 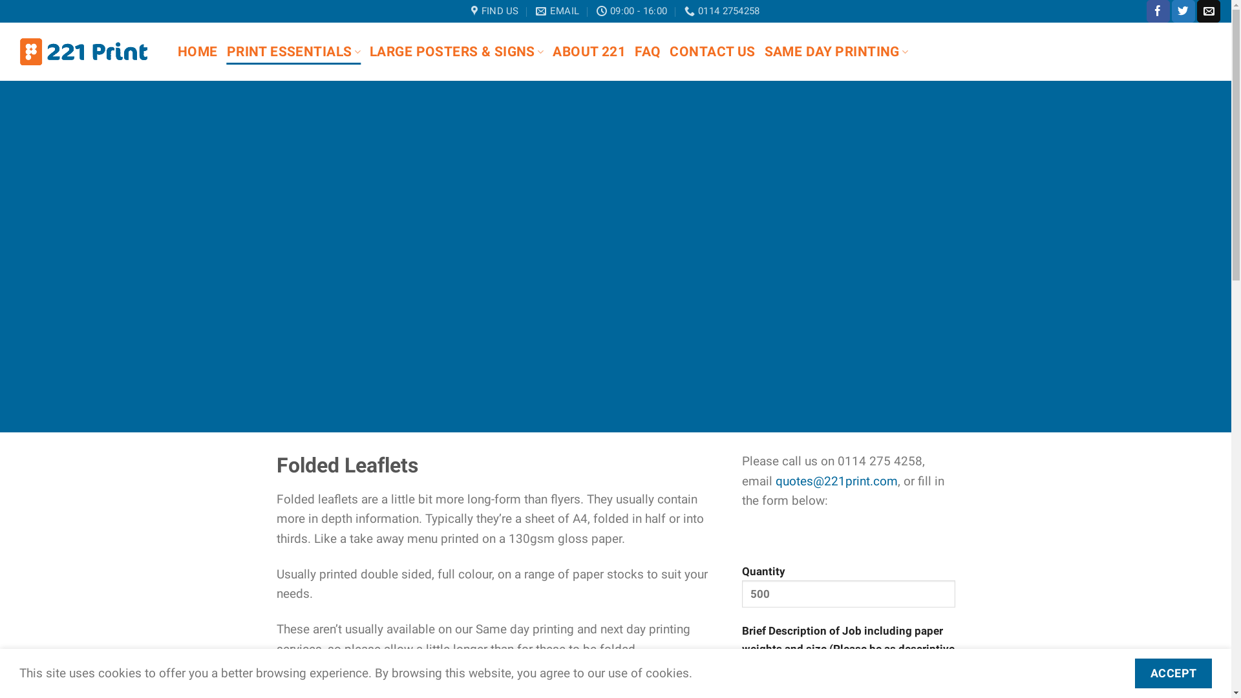 What do you see at coordinates (1174, 673) in the screenshot?
I see `ACCEPT` at bounding box center [1174, 673].